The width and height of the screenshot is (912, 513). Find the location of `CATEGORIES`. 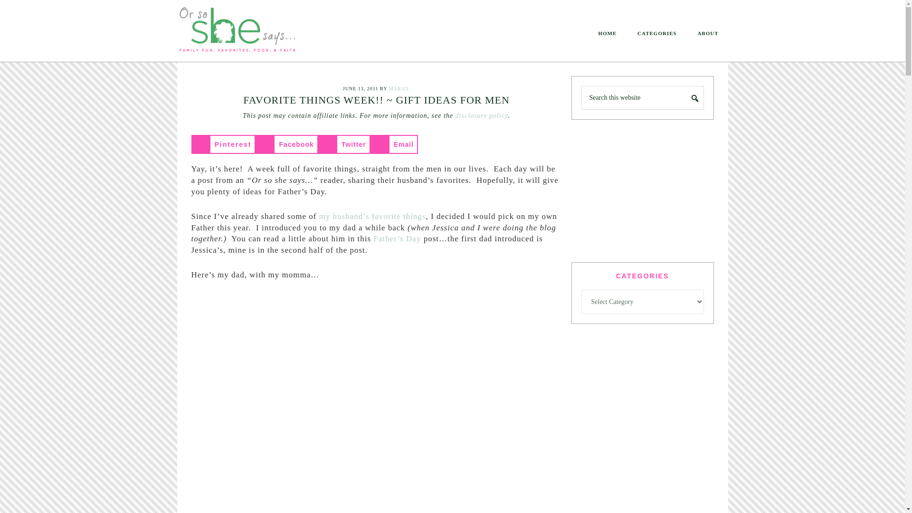

CATEGORIES is located at coordinates (657, 33).